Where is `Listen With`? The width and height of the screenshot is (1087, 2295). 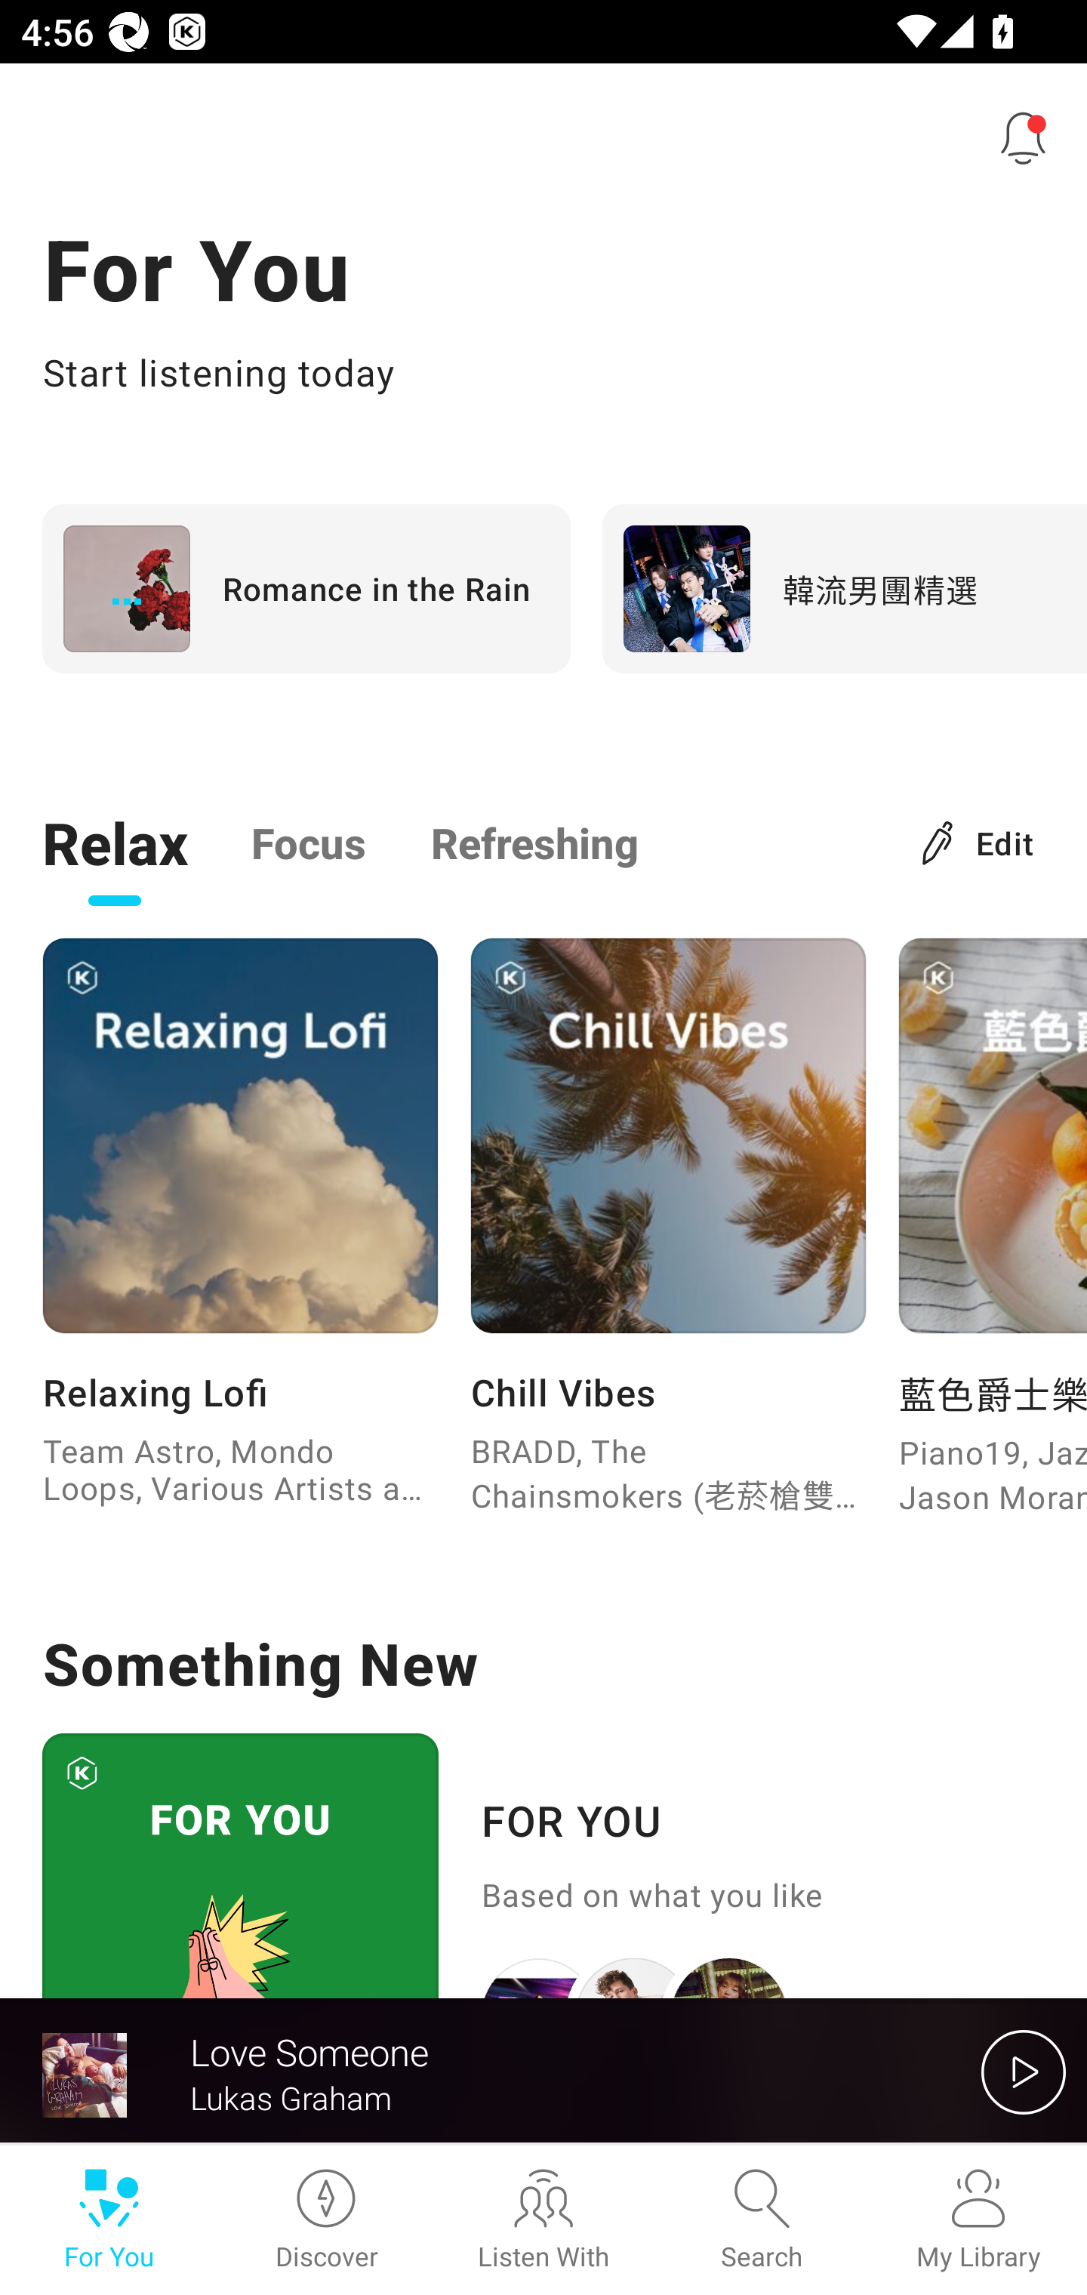 Listen With is located at coordinates (543, 2220).